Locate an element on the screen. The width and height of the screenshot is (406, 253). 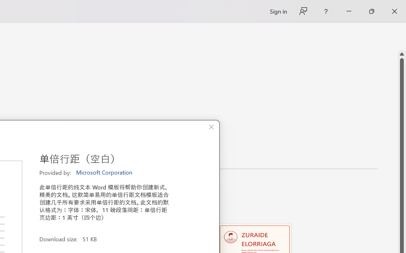
Microsoft Corporation is located at coordinates (105, 173).